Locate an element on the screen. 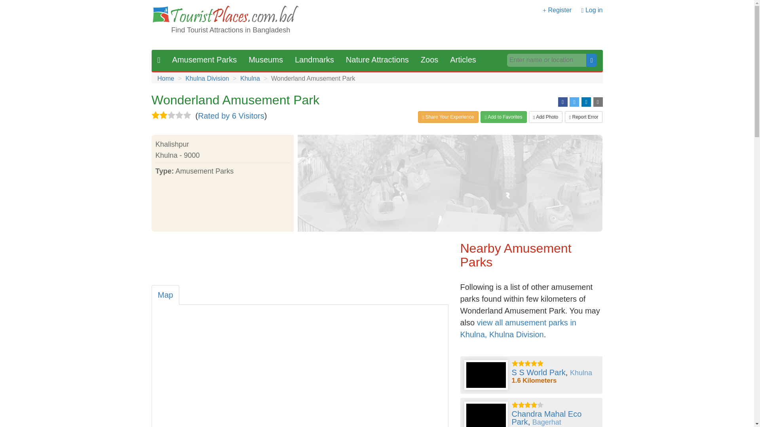  view all amusement parks in Khulna, Khulna Division is located at coordinates (518, 328).